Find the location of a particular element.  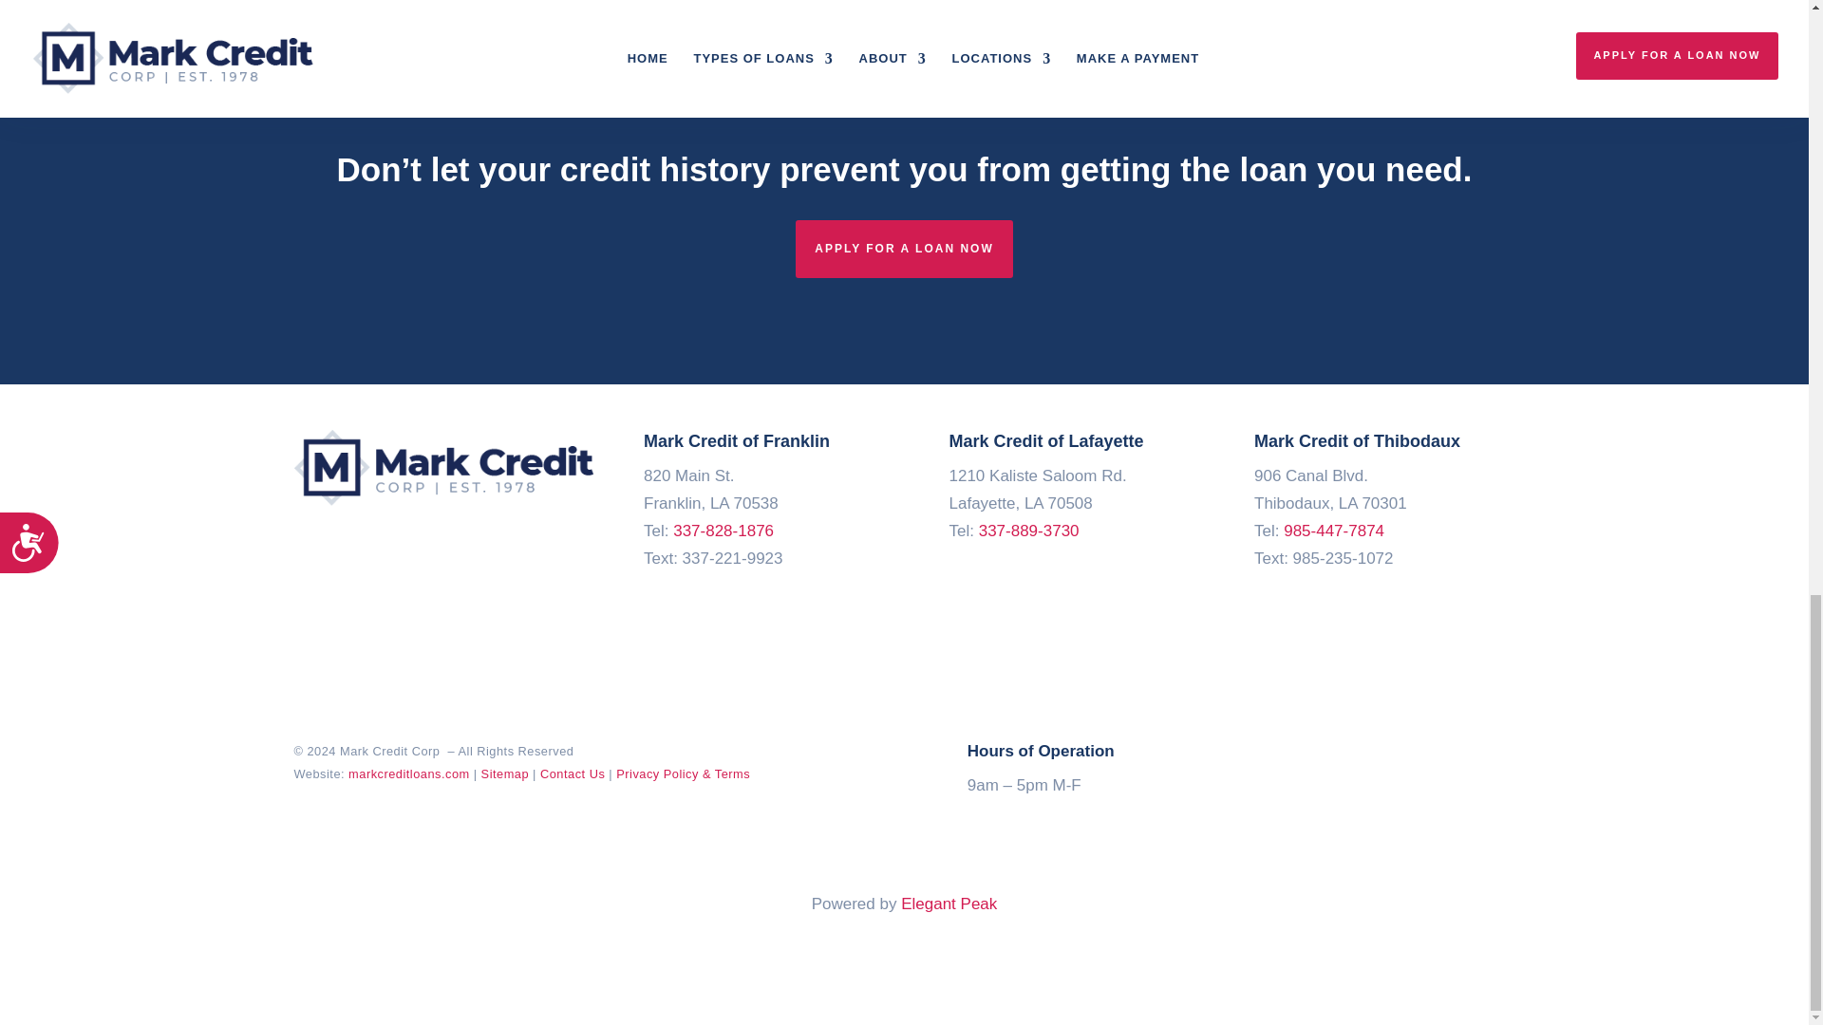

337-828-1876 is located at coordinates (723, 531).